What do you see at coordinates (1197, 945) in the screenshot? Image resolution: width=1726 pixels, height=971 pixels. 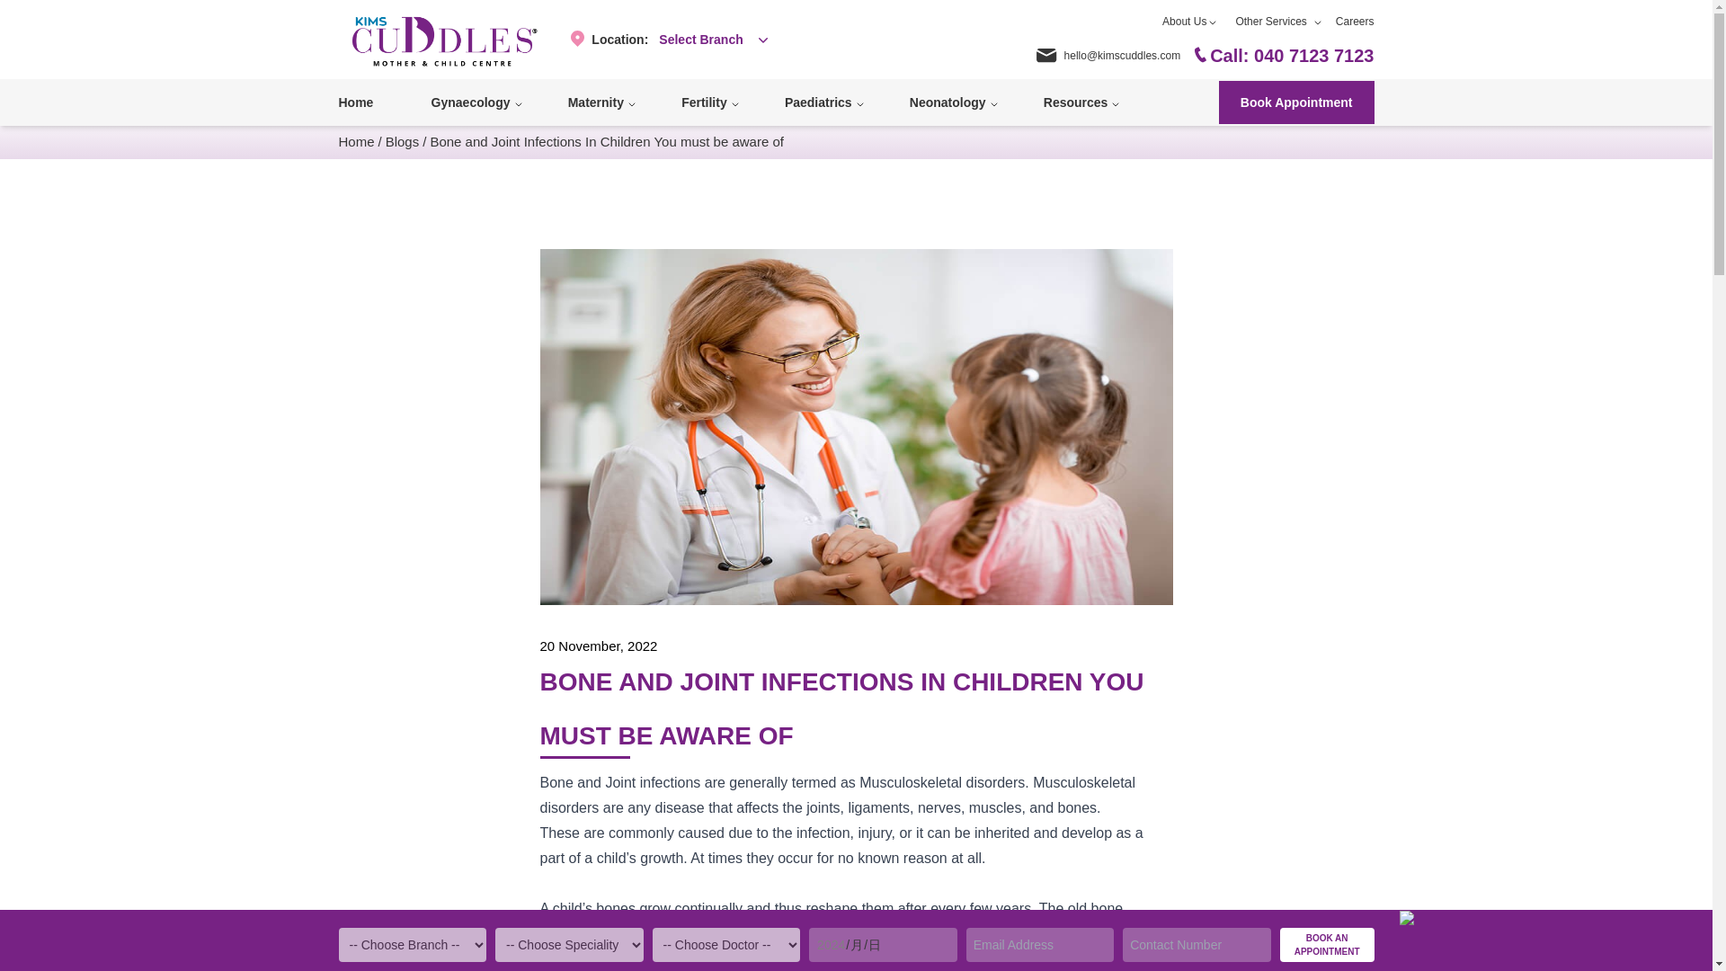 I see `Please enter exactly 10 digits` at bounding box center [1197, 945].